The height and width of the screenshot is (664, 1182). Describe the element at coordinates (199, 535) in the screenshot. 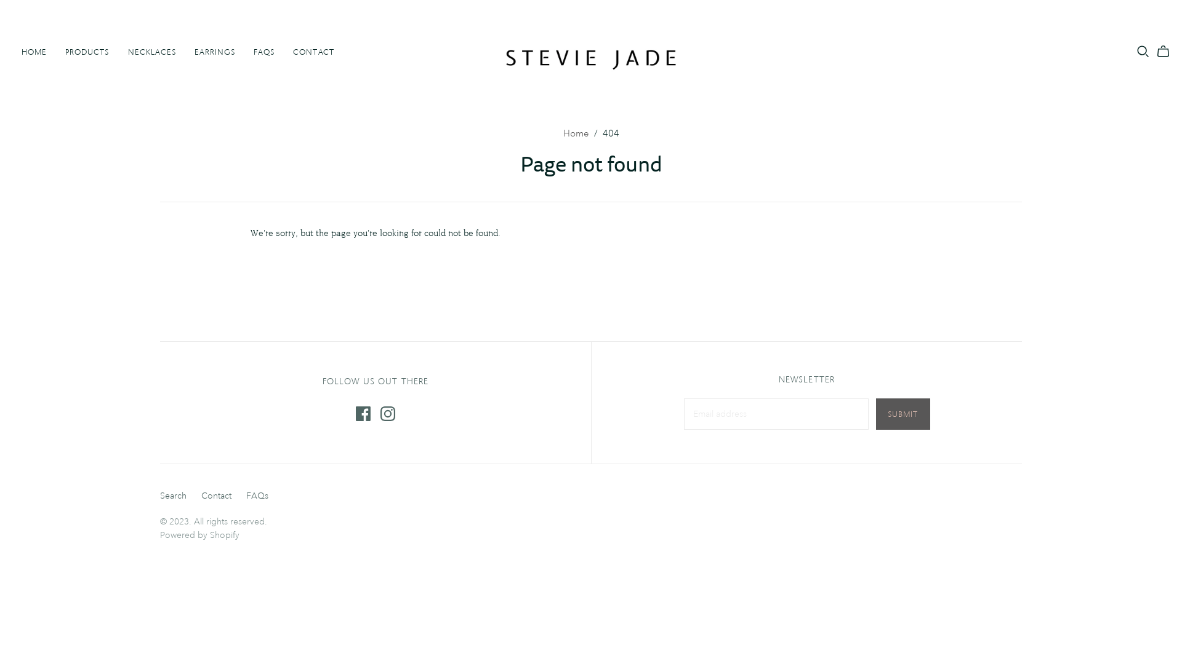

I see `Powered by Shopify` at that location.